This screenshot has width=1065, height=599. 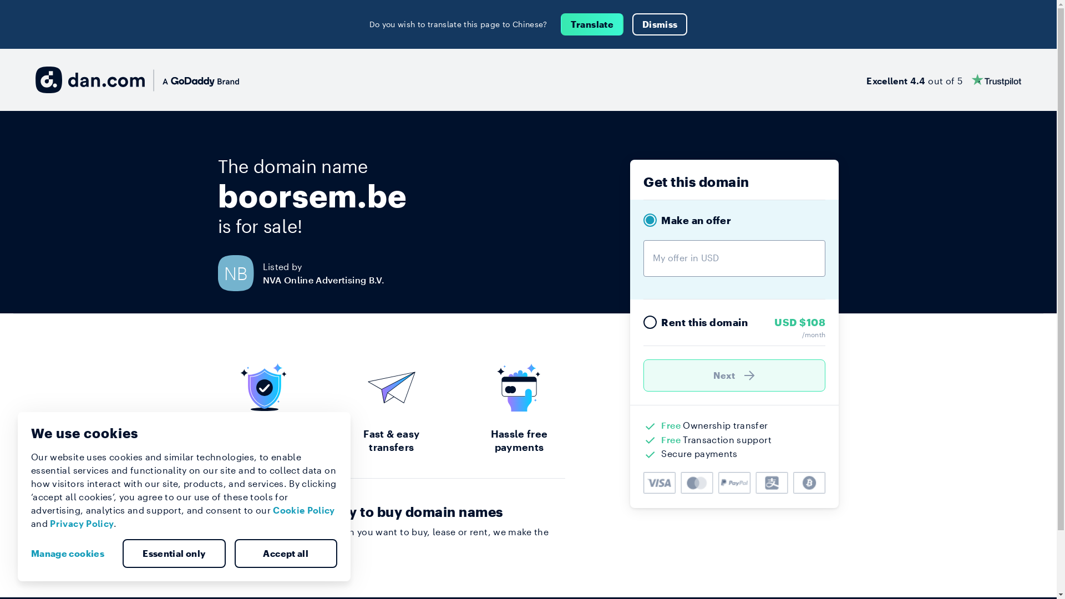 What do you see at coordinates (592, 24) in the screenshot?
I see `Translate` at bounding box center [592, 24].